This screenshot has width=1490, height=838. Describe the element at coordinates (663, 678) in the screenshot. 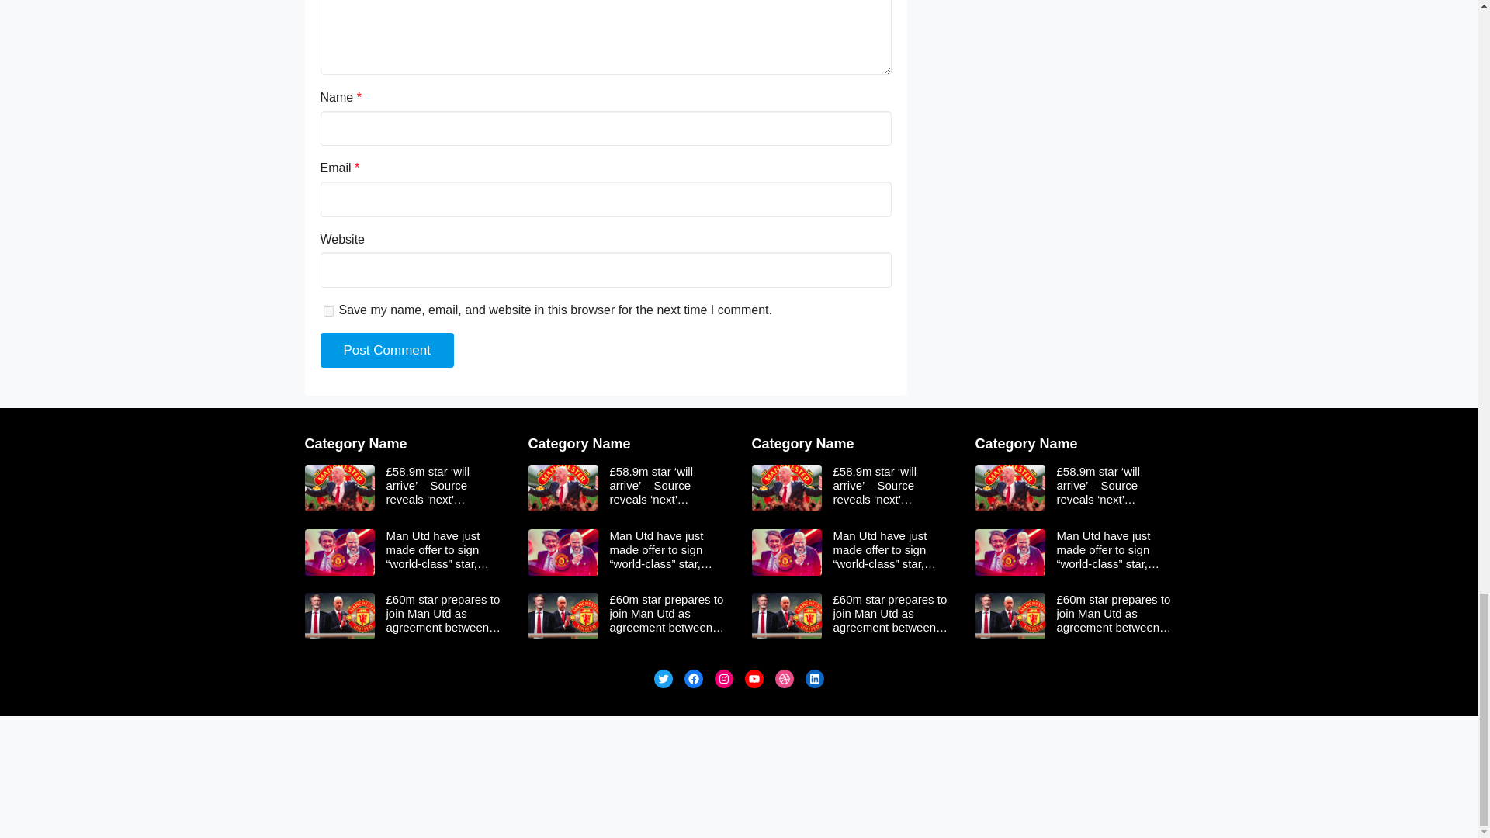

I see `Twitter` at that location.